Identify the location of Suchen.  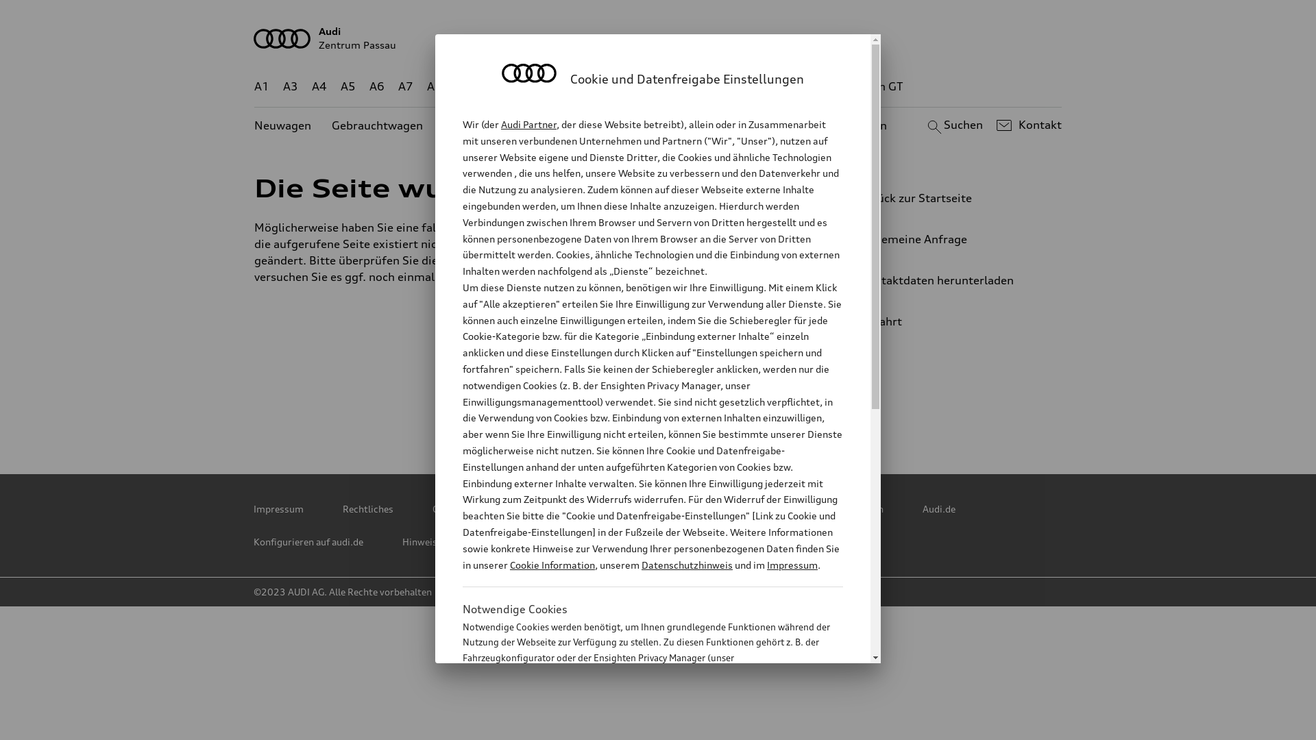
(953, 125).